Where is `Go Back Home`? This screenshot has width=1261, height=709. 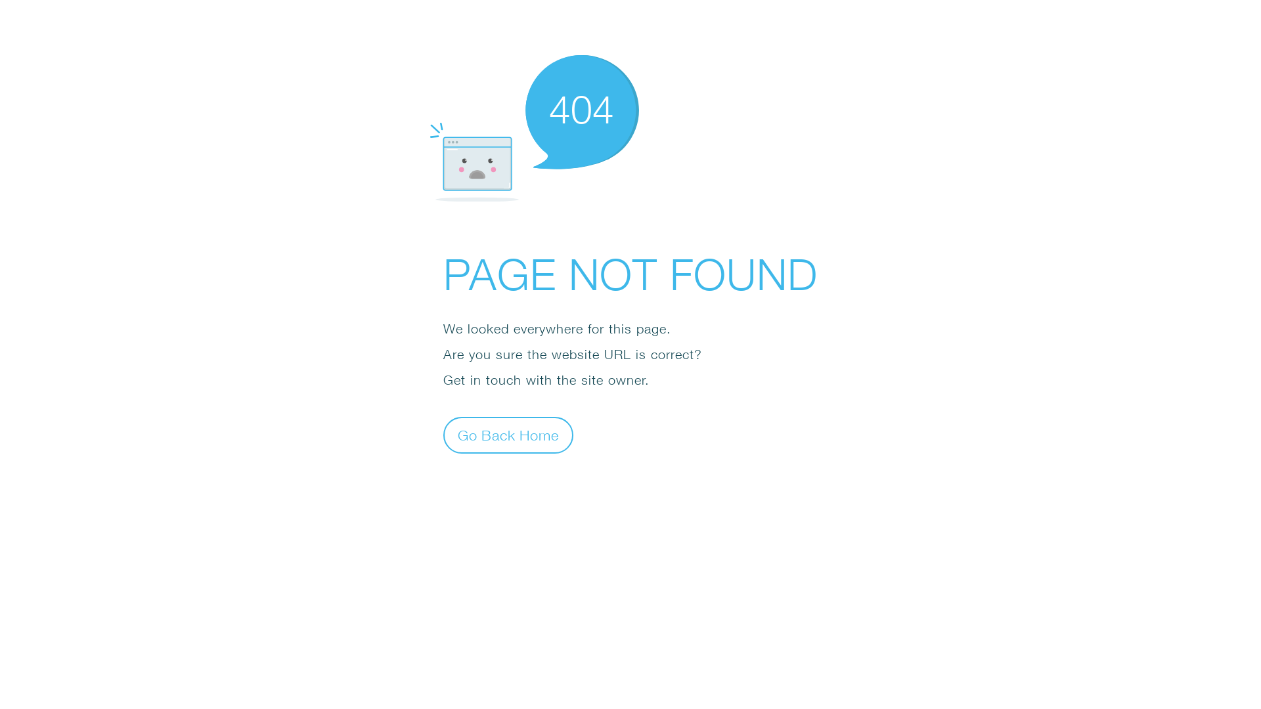 Go Back Home is located at coordinates (508, 435).